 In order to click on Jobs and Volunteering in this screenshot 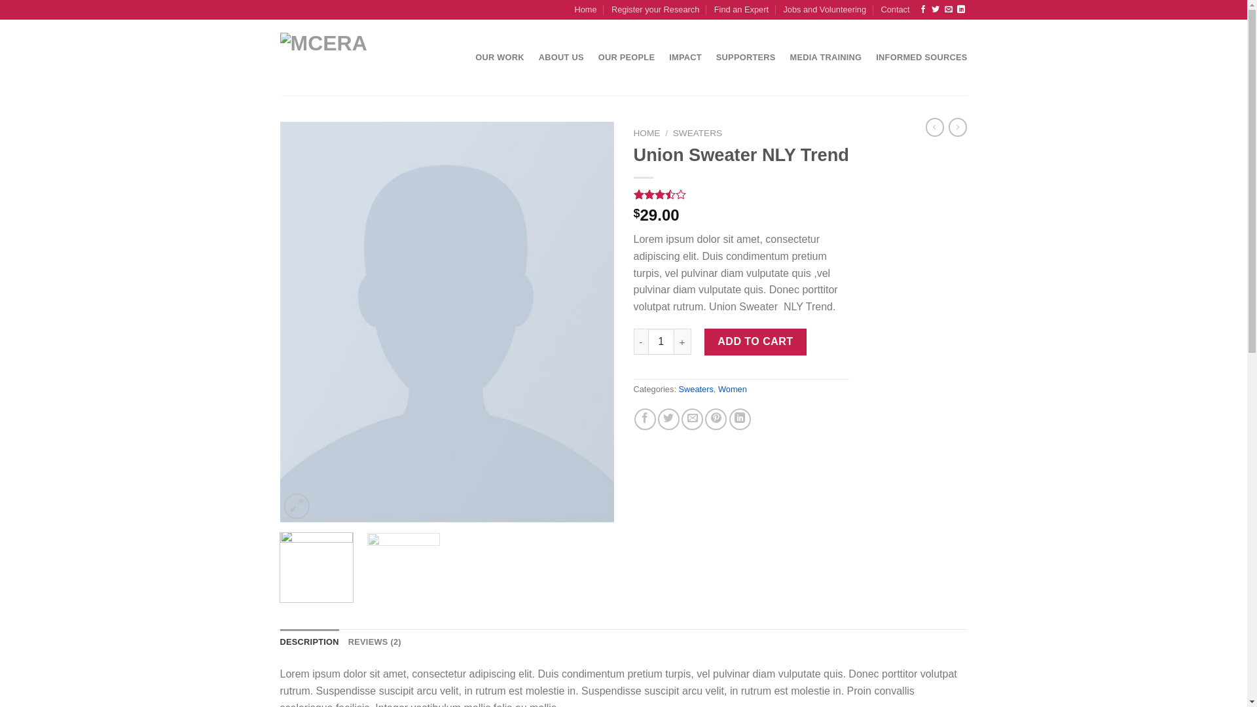, I will do `click(825, 10)`.